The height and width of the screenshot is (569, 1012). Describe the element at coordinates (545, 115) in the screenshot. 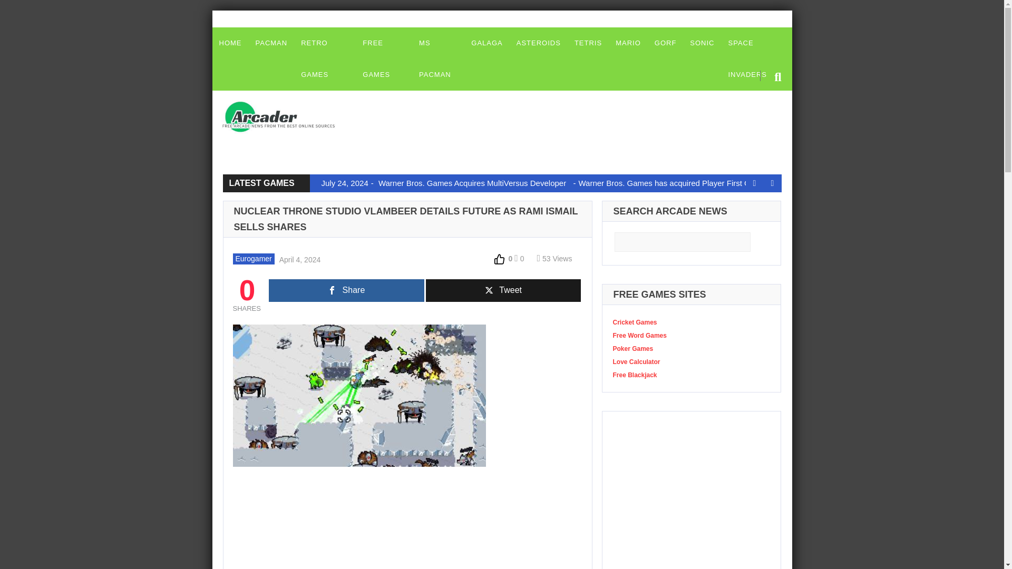

I see `Advertisement` at that location.